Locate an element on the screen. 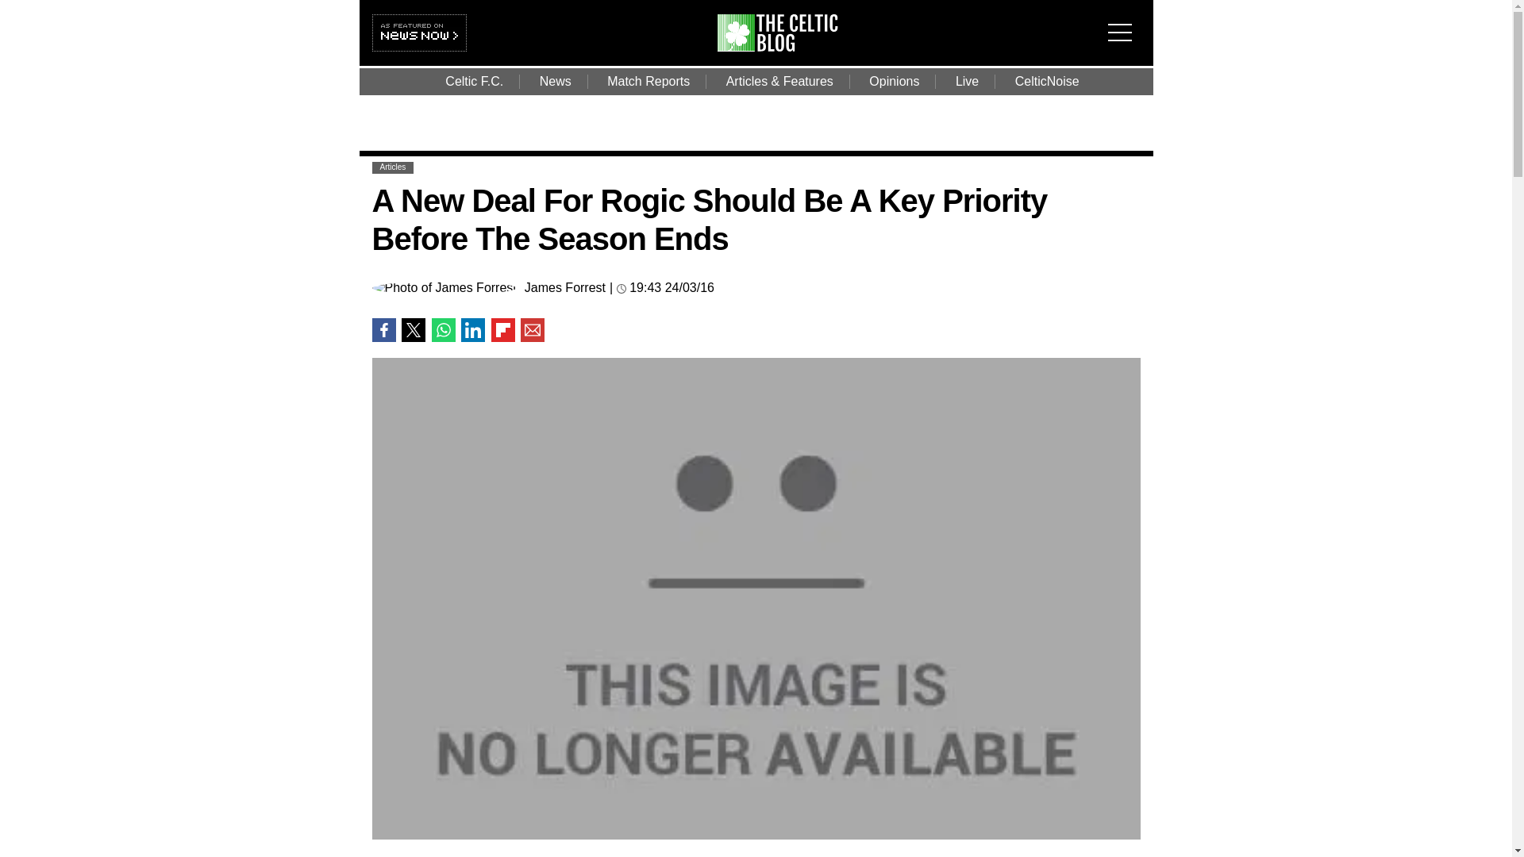 The image size is (1524, 857). Back to the homepage is located at coordinates (787, 47).